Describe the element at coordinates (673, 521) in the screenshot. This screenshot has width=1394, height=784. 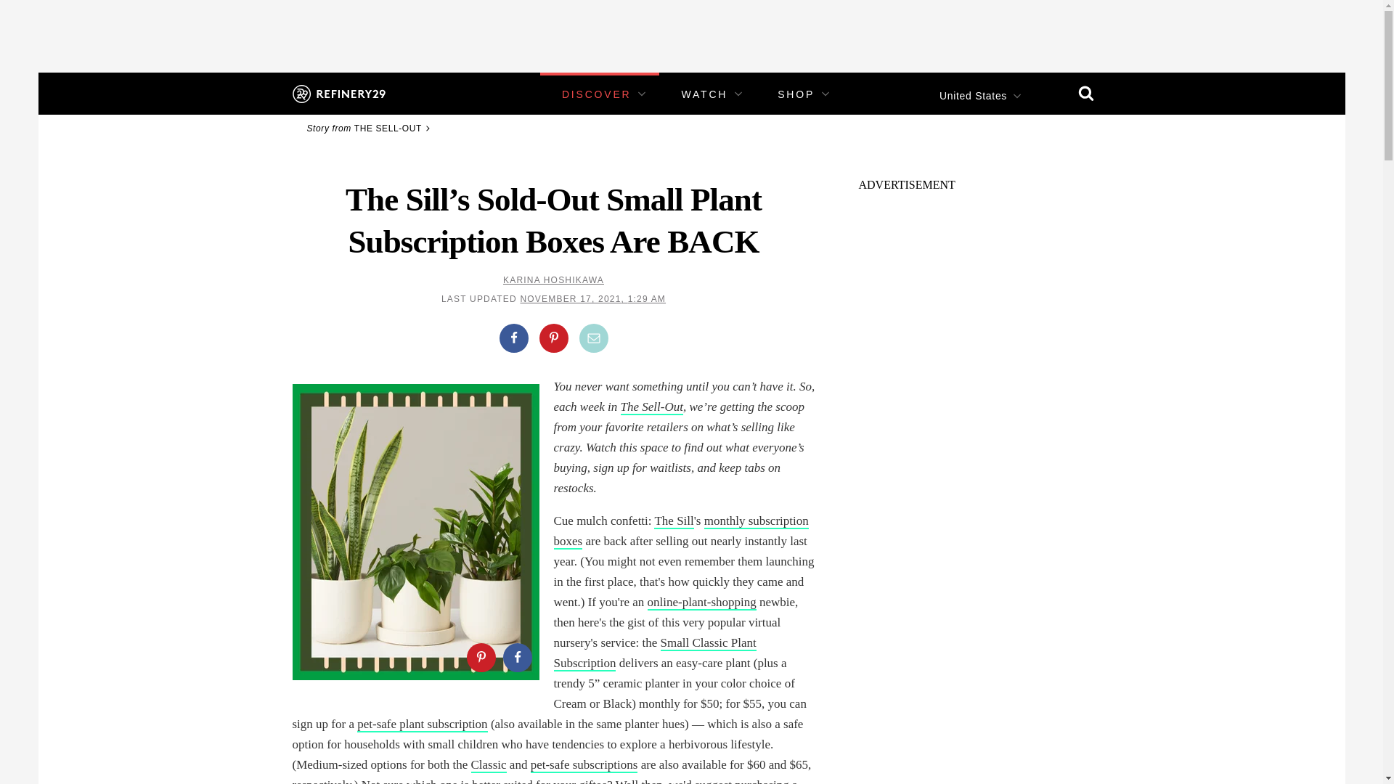
I see `The Sill` at that location.